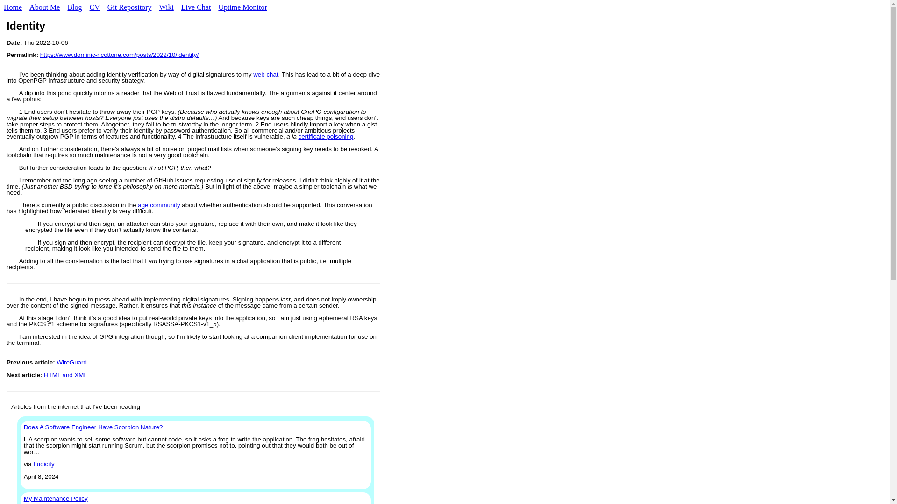 This screenshot has height=504, width=897. Describe the element at coordinates (56, 498) in the screenshot. I see `My Maintenance Policy` at that location.